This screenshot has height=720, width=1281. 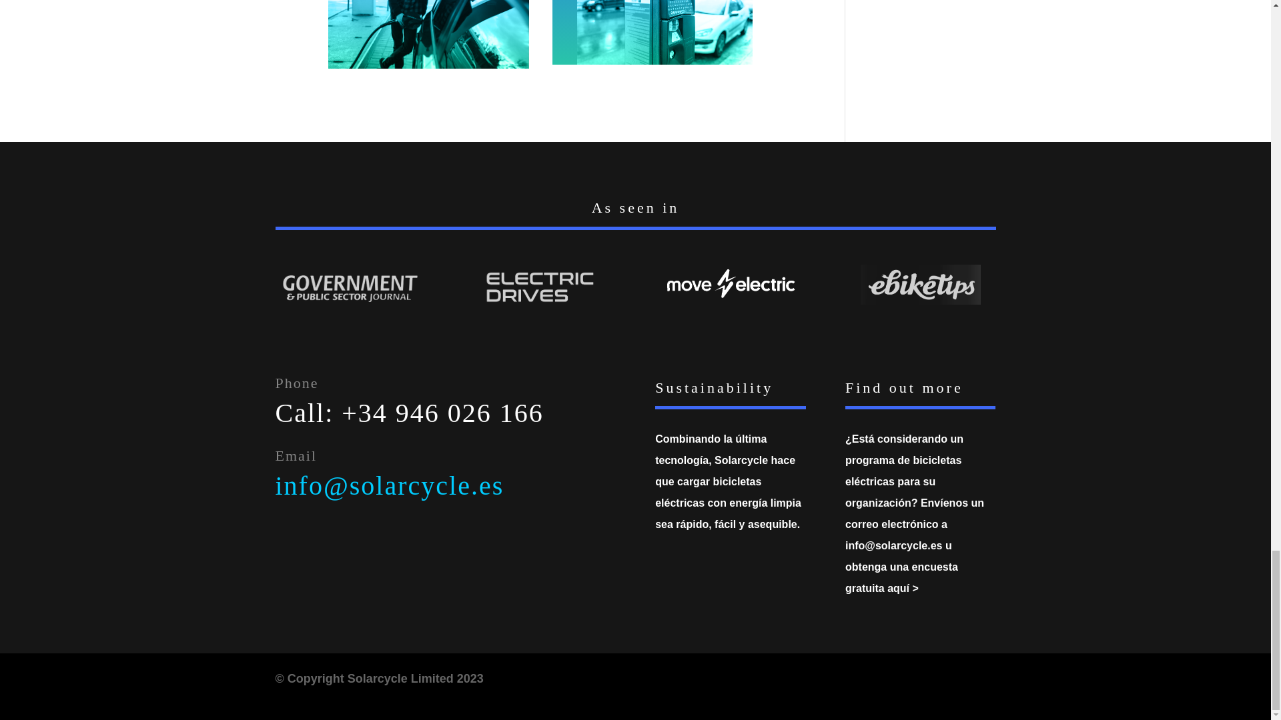 I want to click on Gov and Public Sector Journal, so click(x=351, y=288).